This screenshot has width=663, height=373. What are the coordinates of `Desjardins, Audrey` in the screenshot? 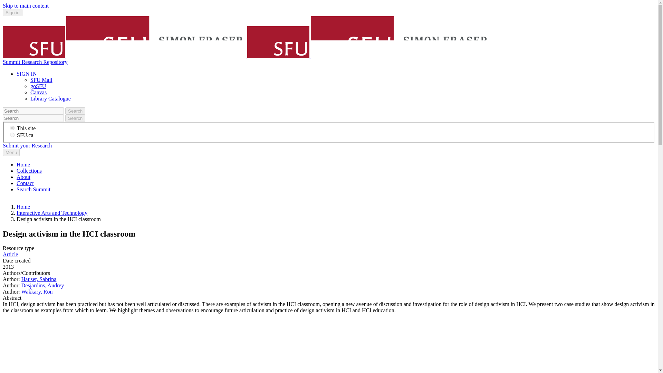 It's located at (43, 285).